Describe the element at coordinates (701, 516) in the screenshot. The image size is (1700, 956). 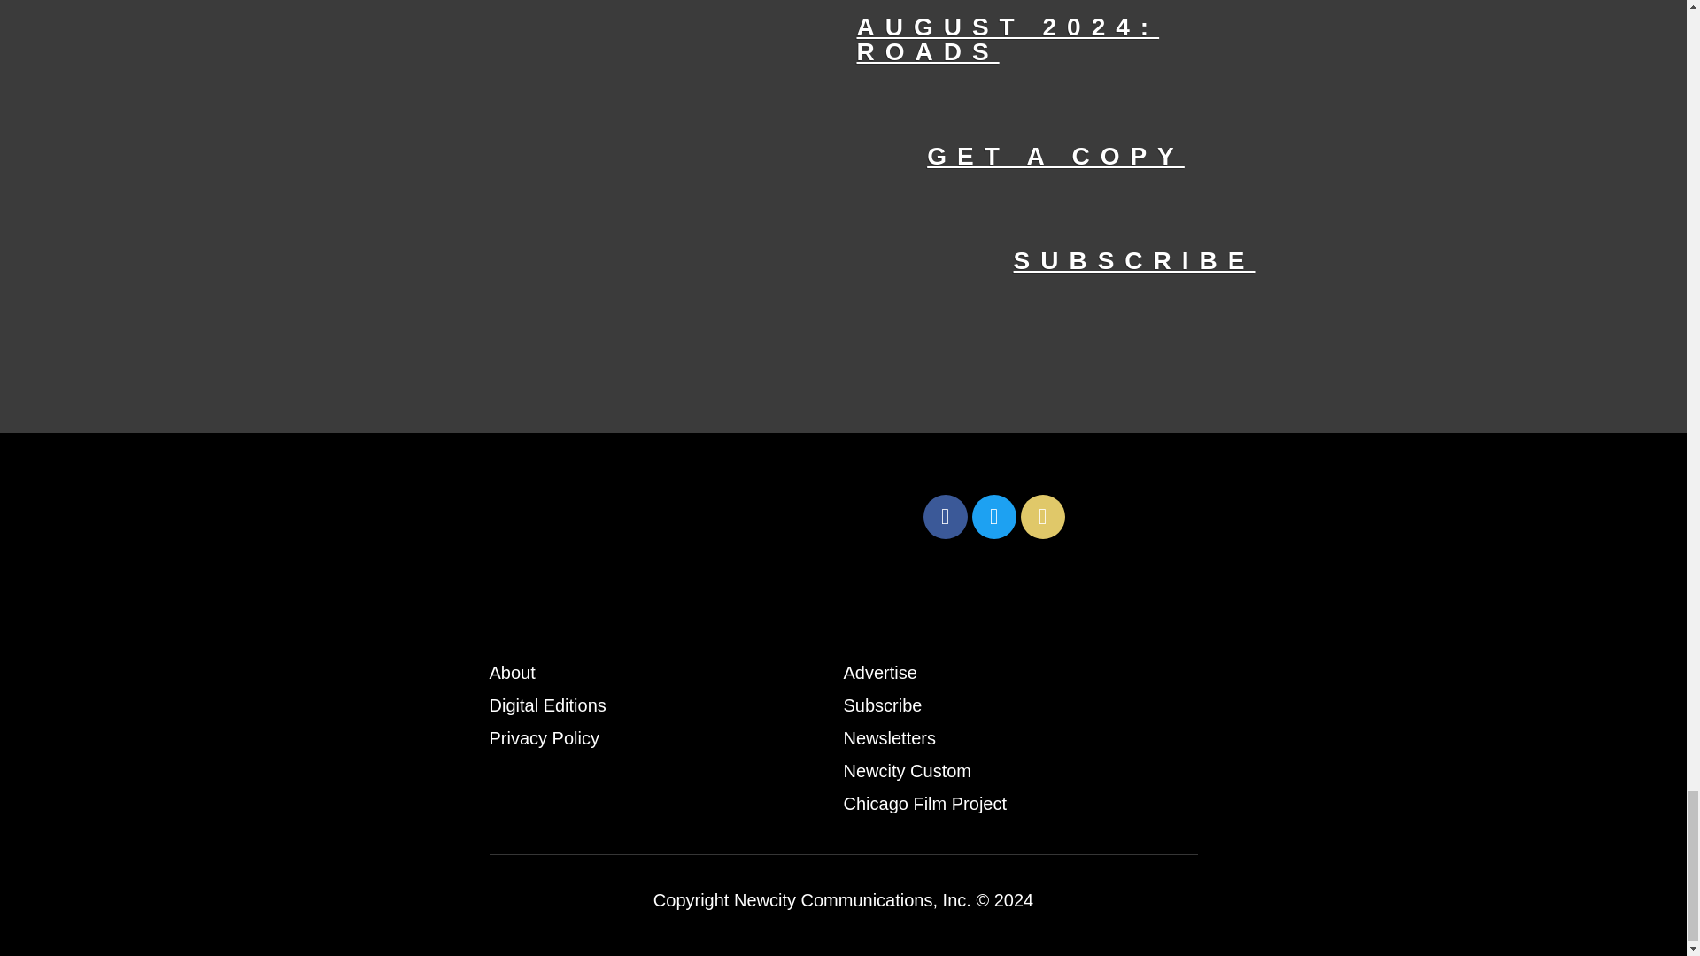
I see `NewcityLogo.png` at that location.